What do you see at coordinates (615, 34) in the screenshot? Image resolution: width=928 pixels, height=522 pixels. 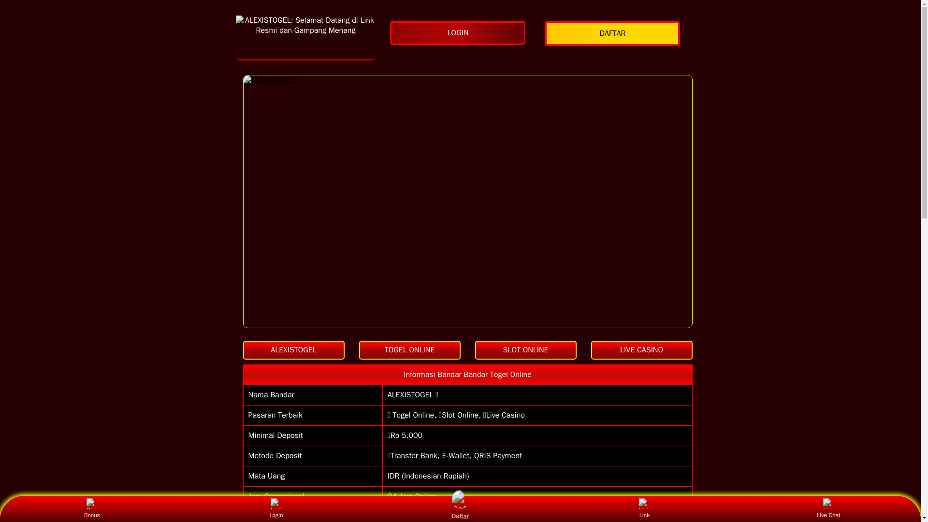 I see `DAFTAR` at bounding box center [615, 34].